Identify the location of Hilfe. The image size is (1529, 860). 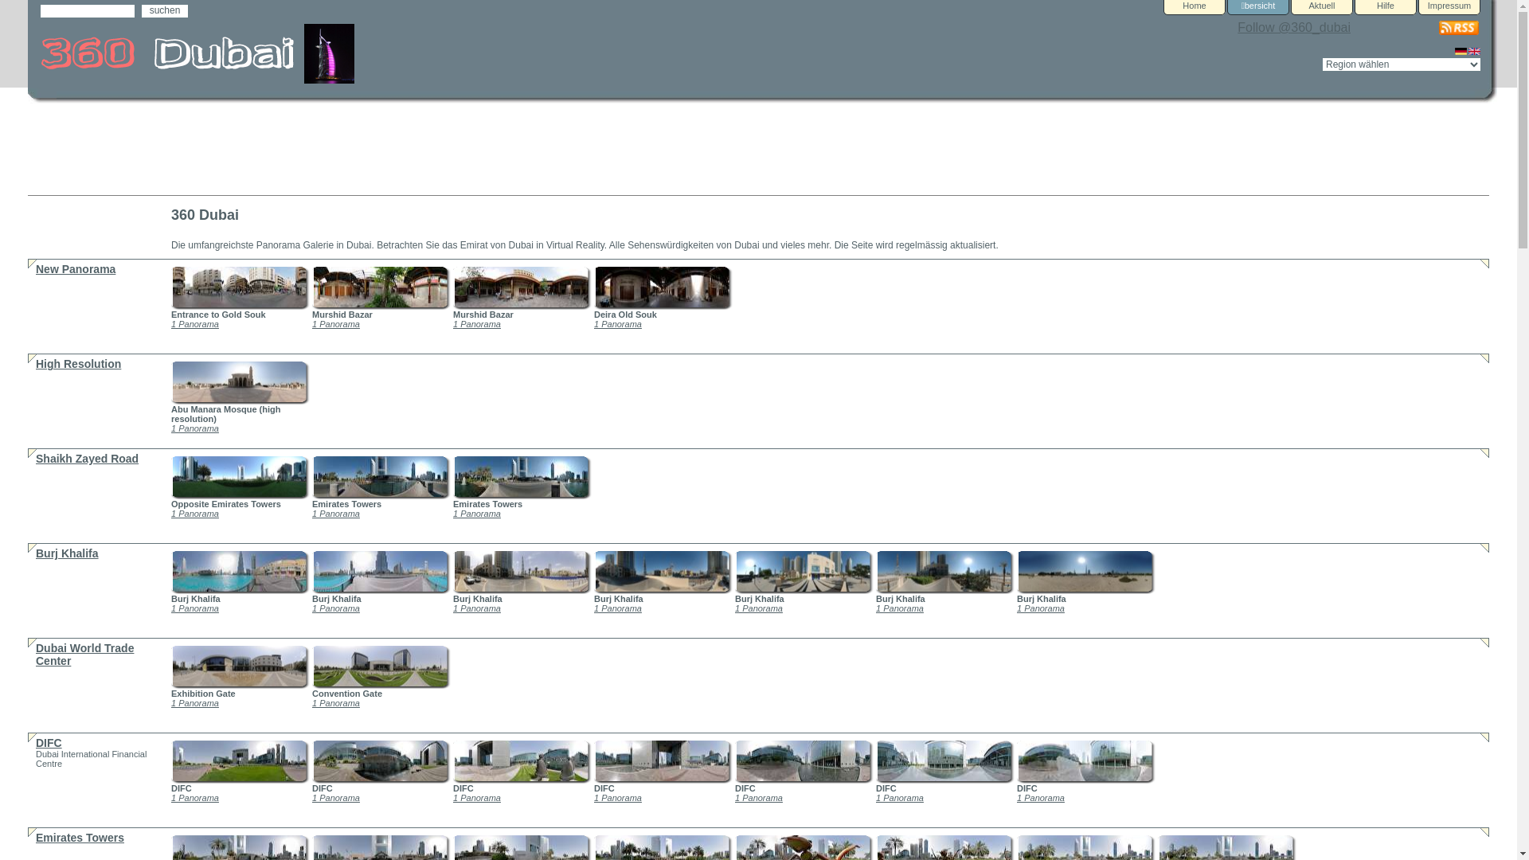
(1386, 9).